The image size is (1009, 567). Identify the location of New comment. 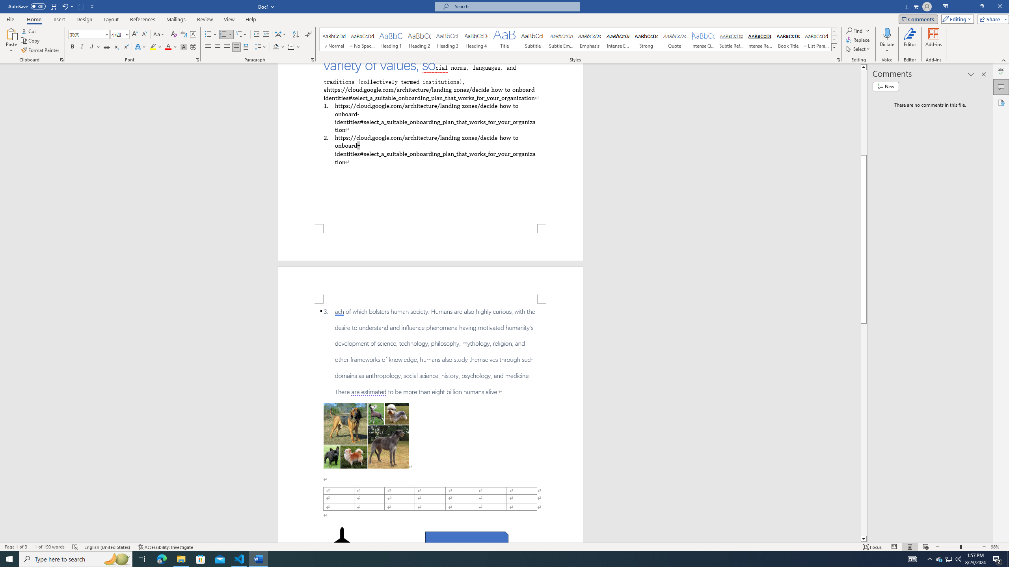
(886, 86).